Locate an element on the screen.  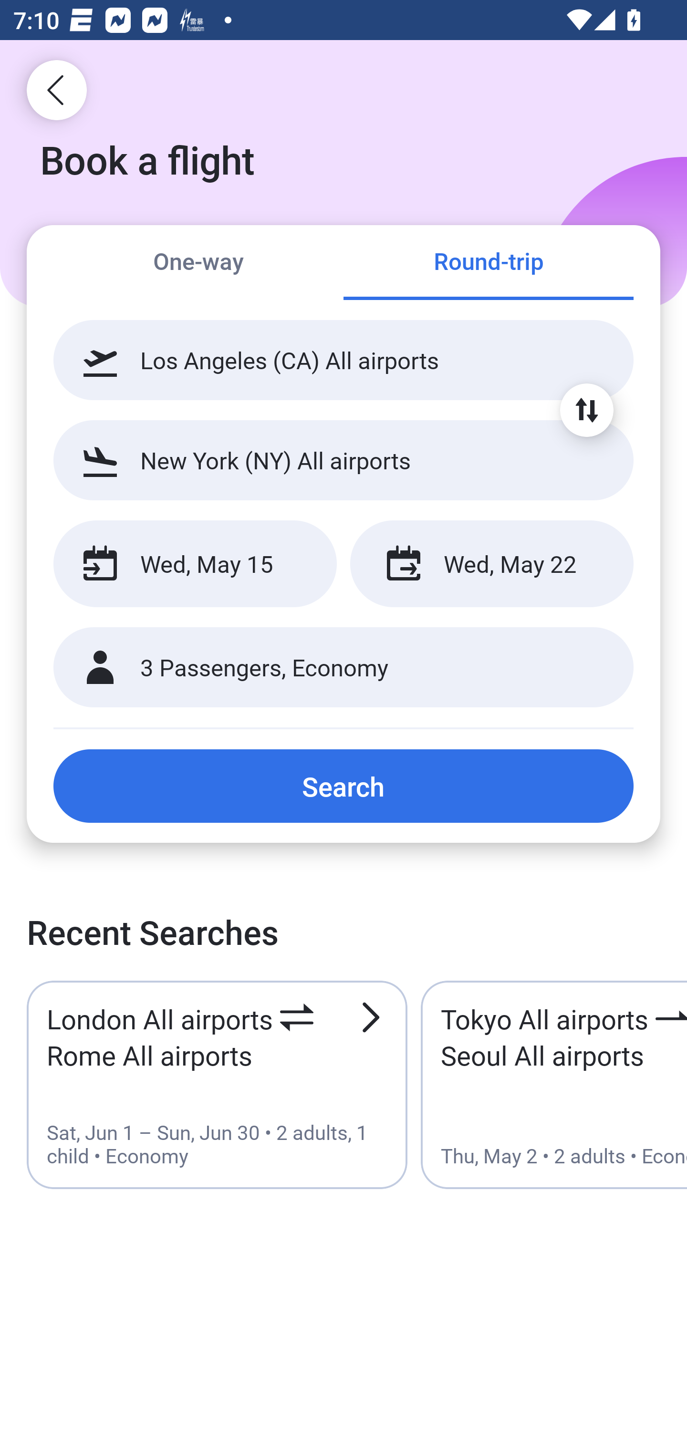
Wed, May 22 is located at coordinates (491, 564).